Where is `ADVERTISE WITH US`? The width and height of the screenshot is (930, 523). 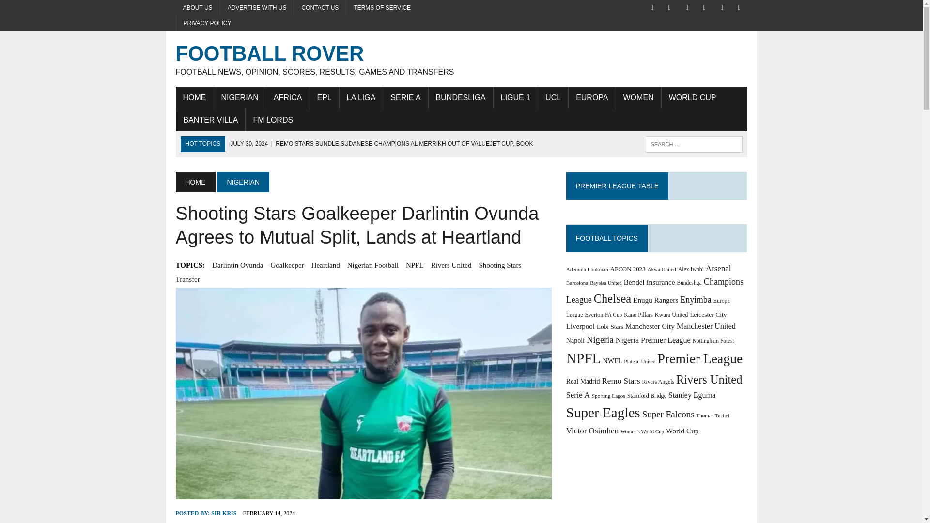 ADVERTISE WITH US is located at coordinates (257, 8).